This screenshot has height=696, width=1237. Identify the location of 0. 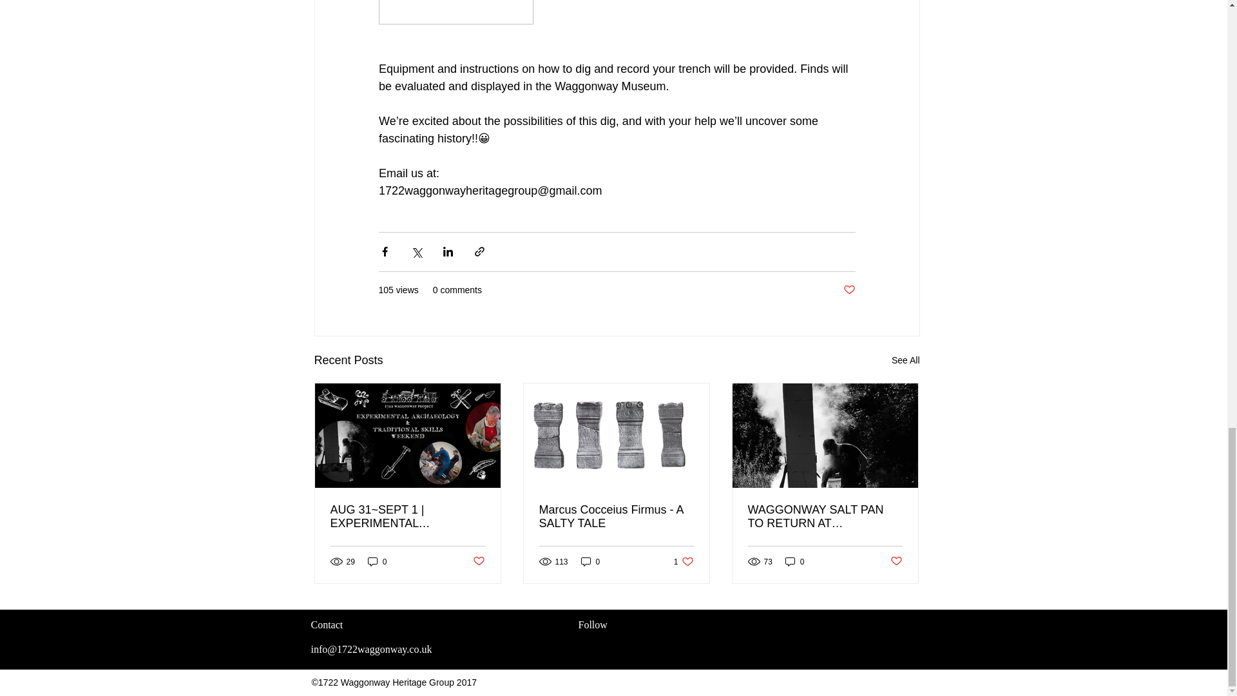
(795, 561).